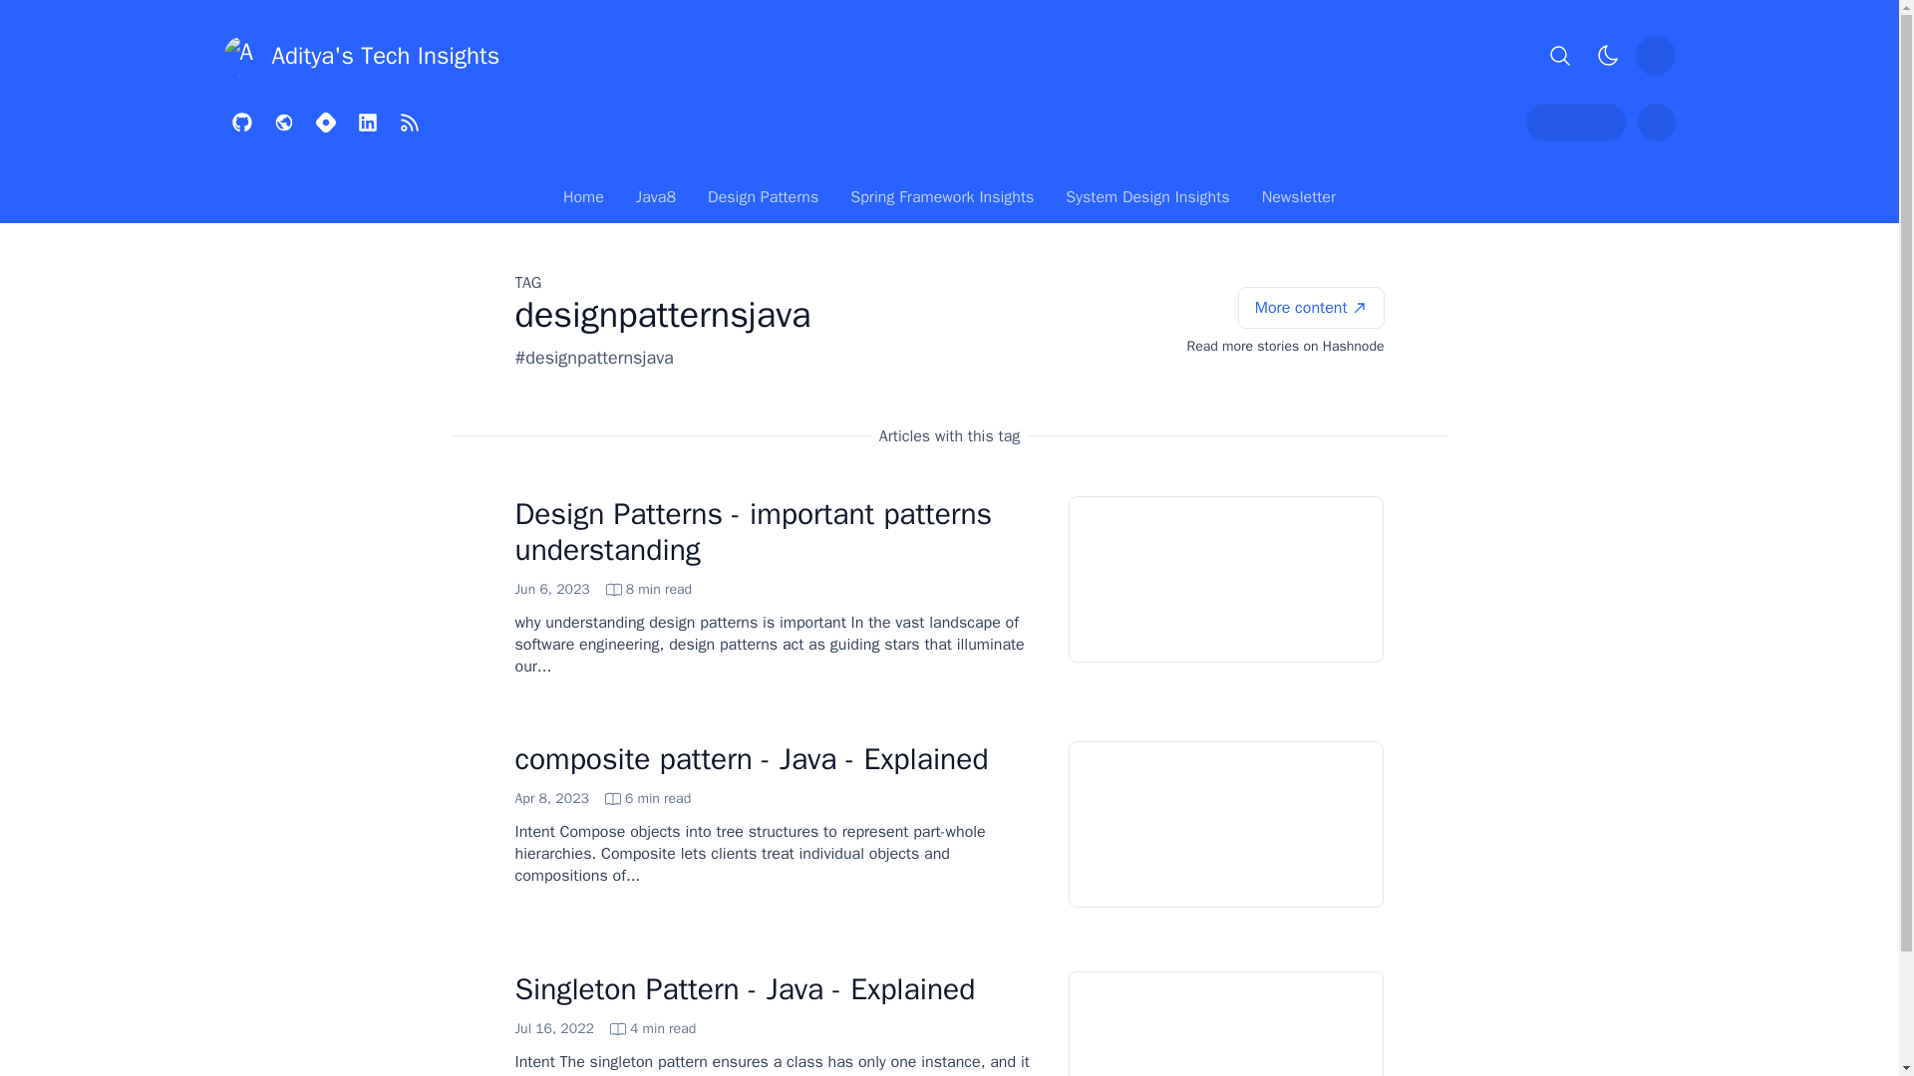 This screenshot has width=1914, height=1076. Describe the element at coordinates (744, 988) in the screenshot. I see `Home` at that location.